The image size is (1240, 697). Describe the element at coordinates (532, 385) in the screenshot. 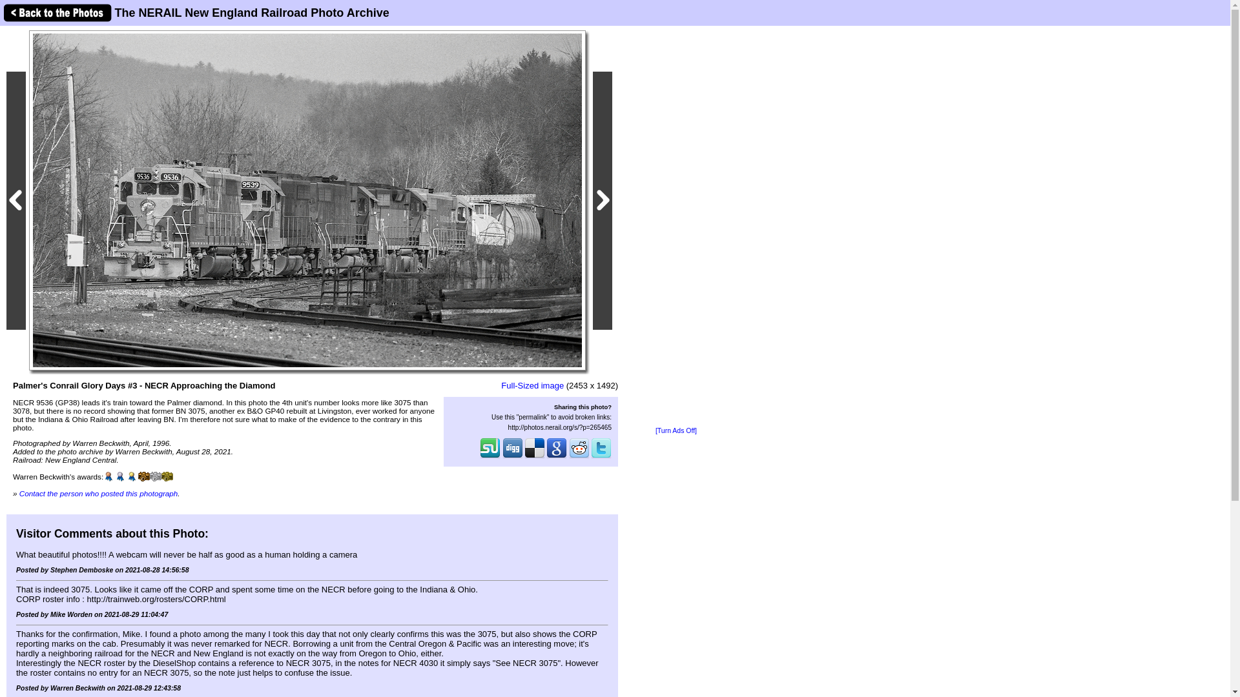

I see `Full-Sized image` at that location.